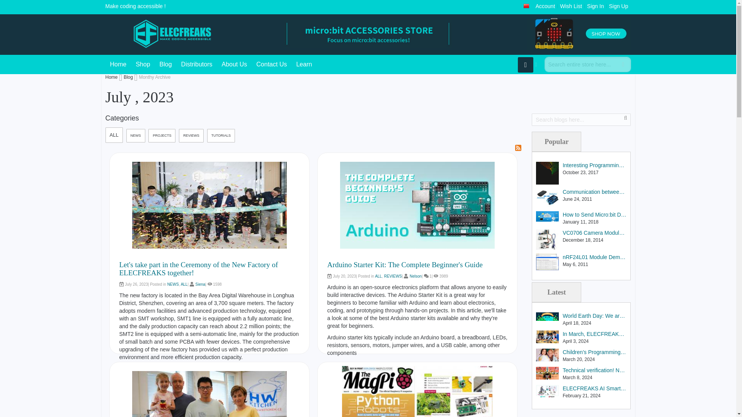 This screenshot has height=417, width=742. Describe the element at coordinates (235, 64) in the screenshot. I see `About Us` at that location.